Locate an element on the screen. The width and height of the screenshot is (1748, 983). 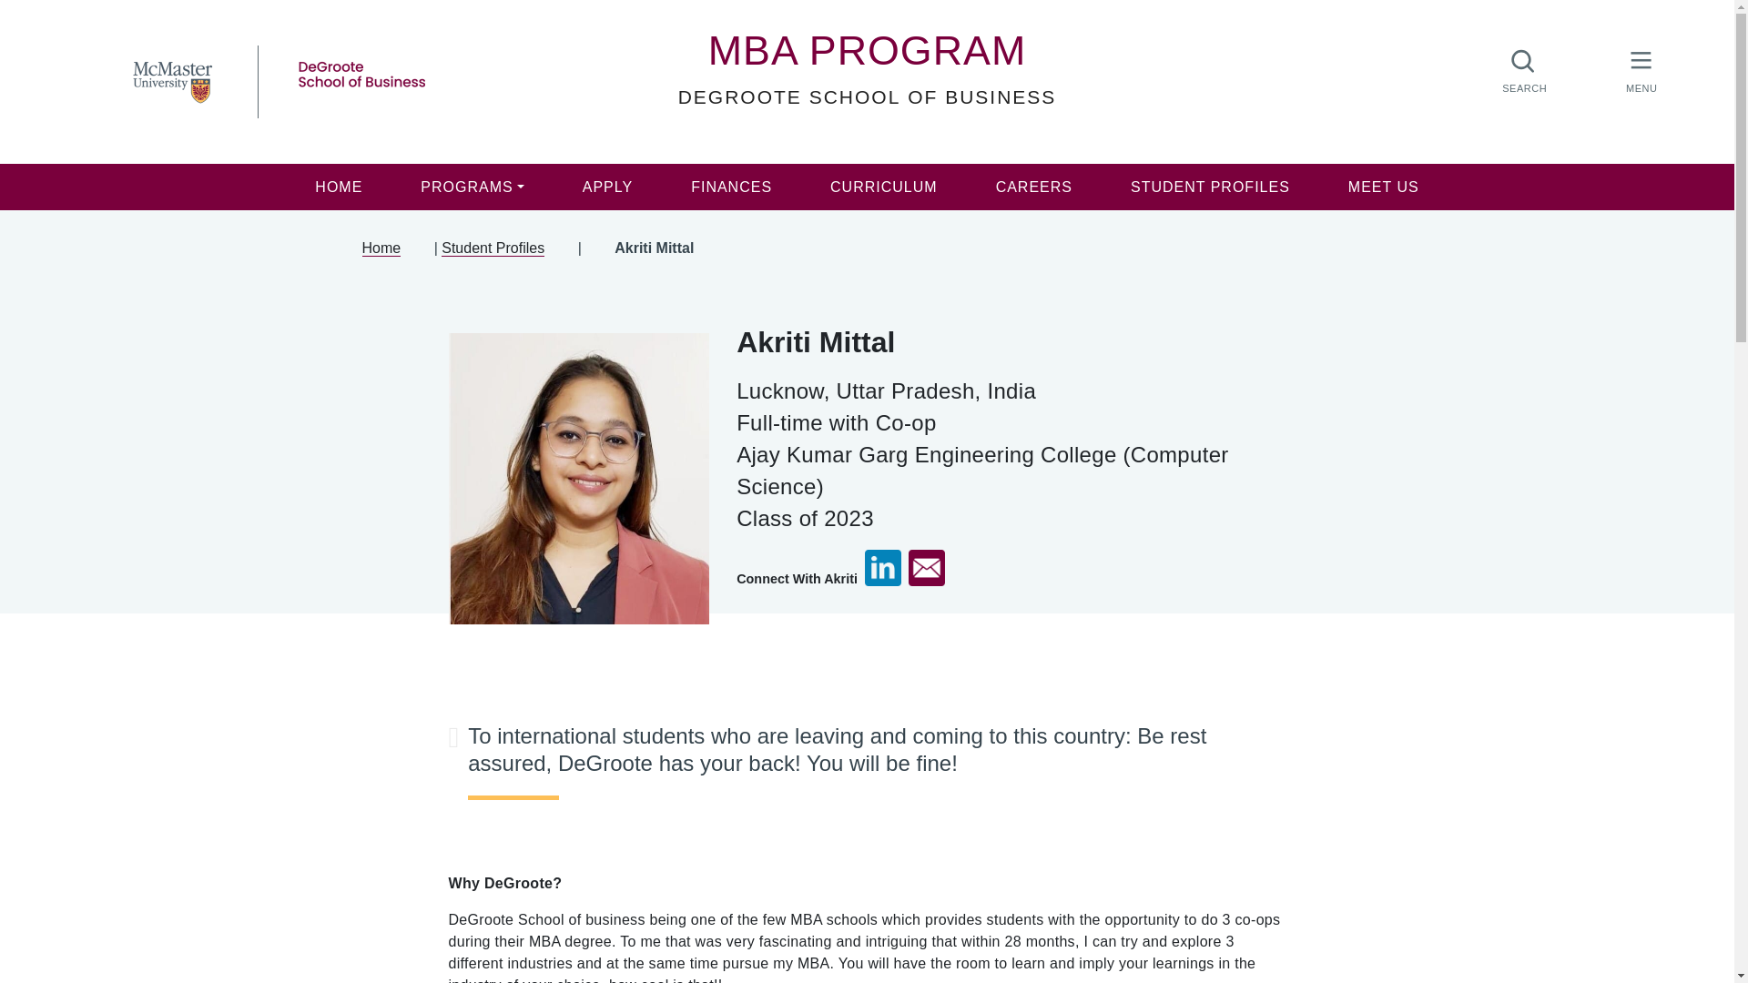
MEET US is located at coordinates (1384, 187).